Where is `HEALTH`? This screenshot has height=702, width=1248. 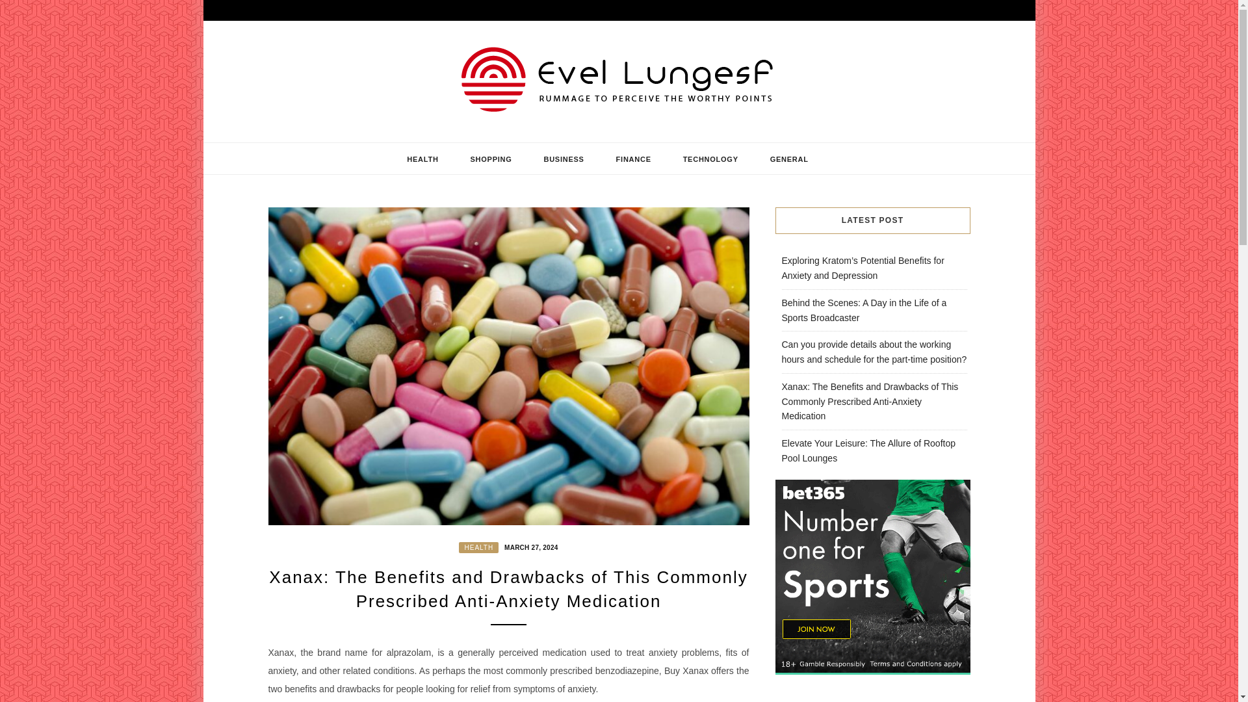
HEALTH is located at coordinates (422, 159).